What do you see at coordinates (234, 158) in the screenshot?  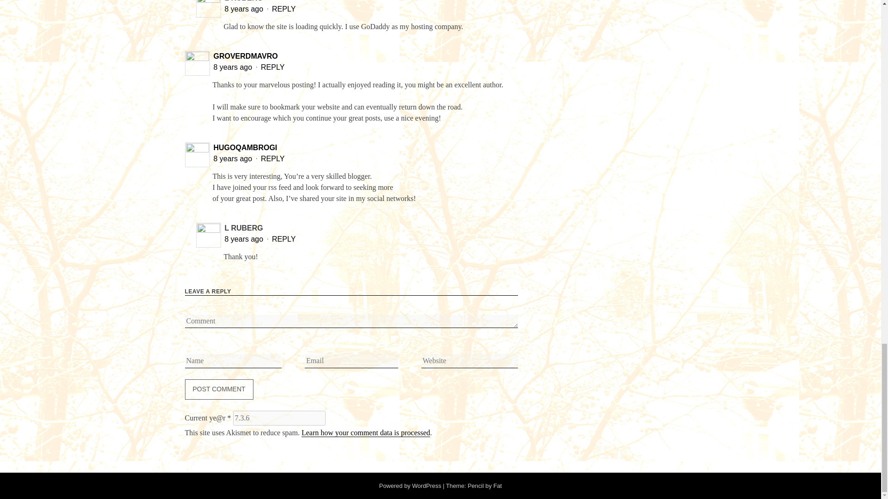 I see `8 years ago` at bounding box center [234, 158].